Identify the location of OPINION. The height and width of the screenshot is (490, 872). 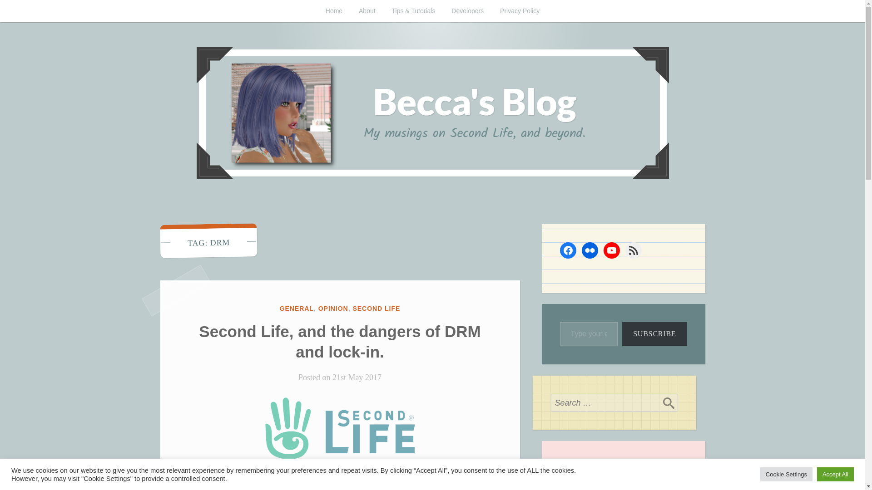
(333, 308).